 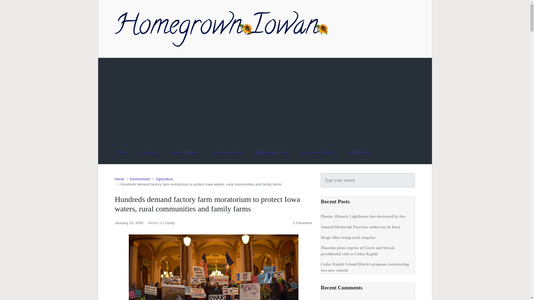 I want to click on Czechtivity, so click(x=149, y=152).